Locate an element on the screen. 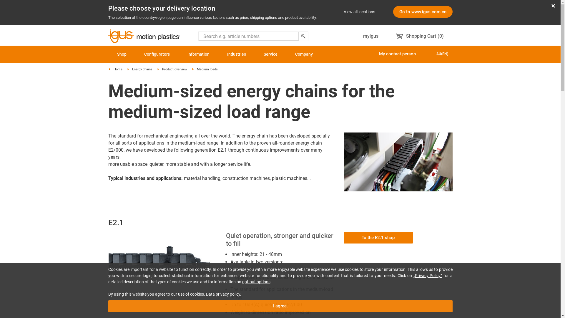 The height and width of the screenshot is (318, 565). View all locations is located at coordinates (360, 12).